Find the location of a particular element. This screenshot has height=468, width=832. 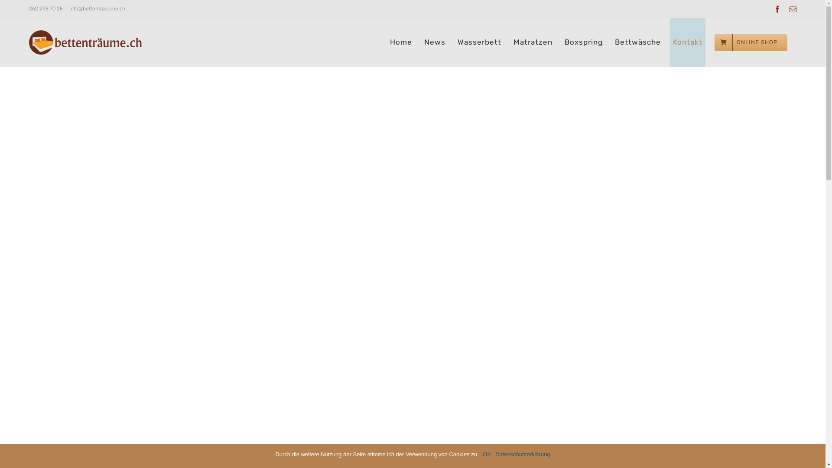

Nein is located at coordinates (815, 456).